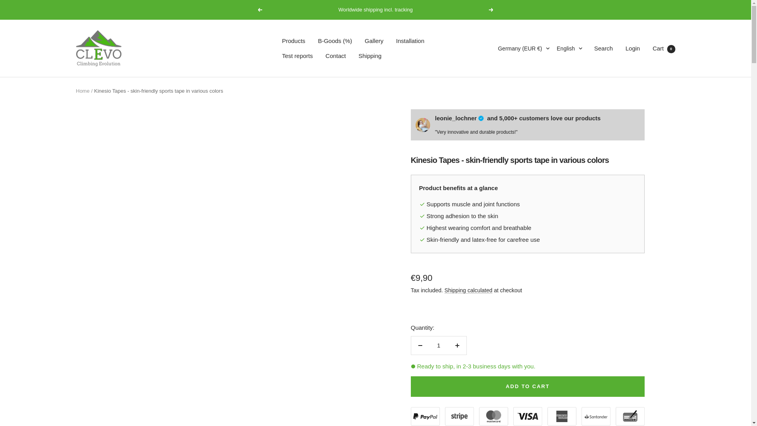  I want to click on CY, so click(494, 270).